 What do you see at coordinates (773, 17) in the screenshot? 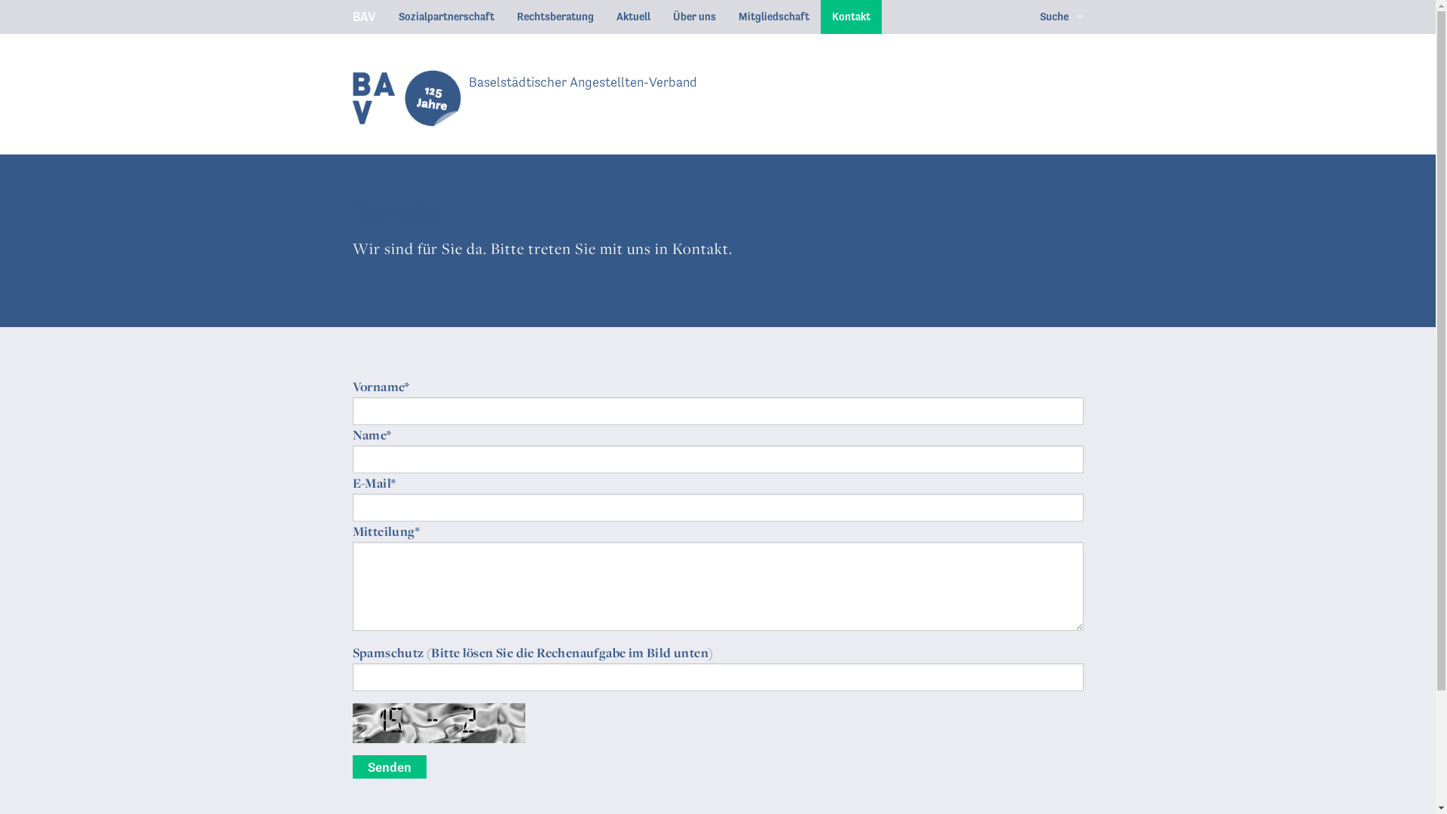
I see `Mitgliedschaft` at bounding box center [773, 17].